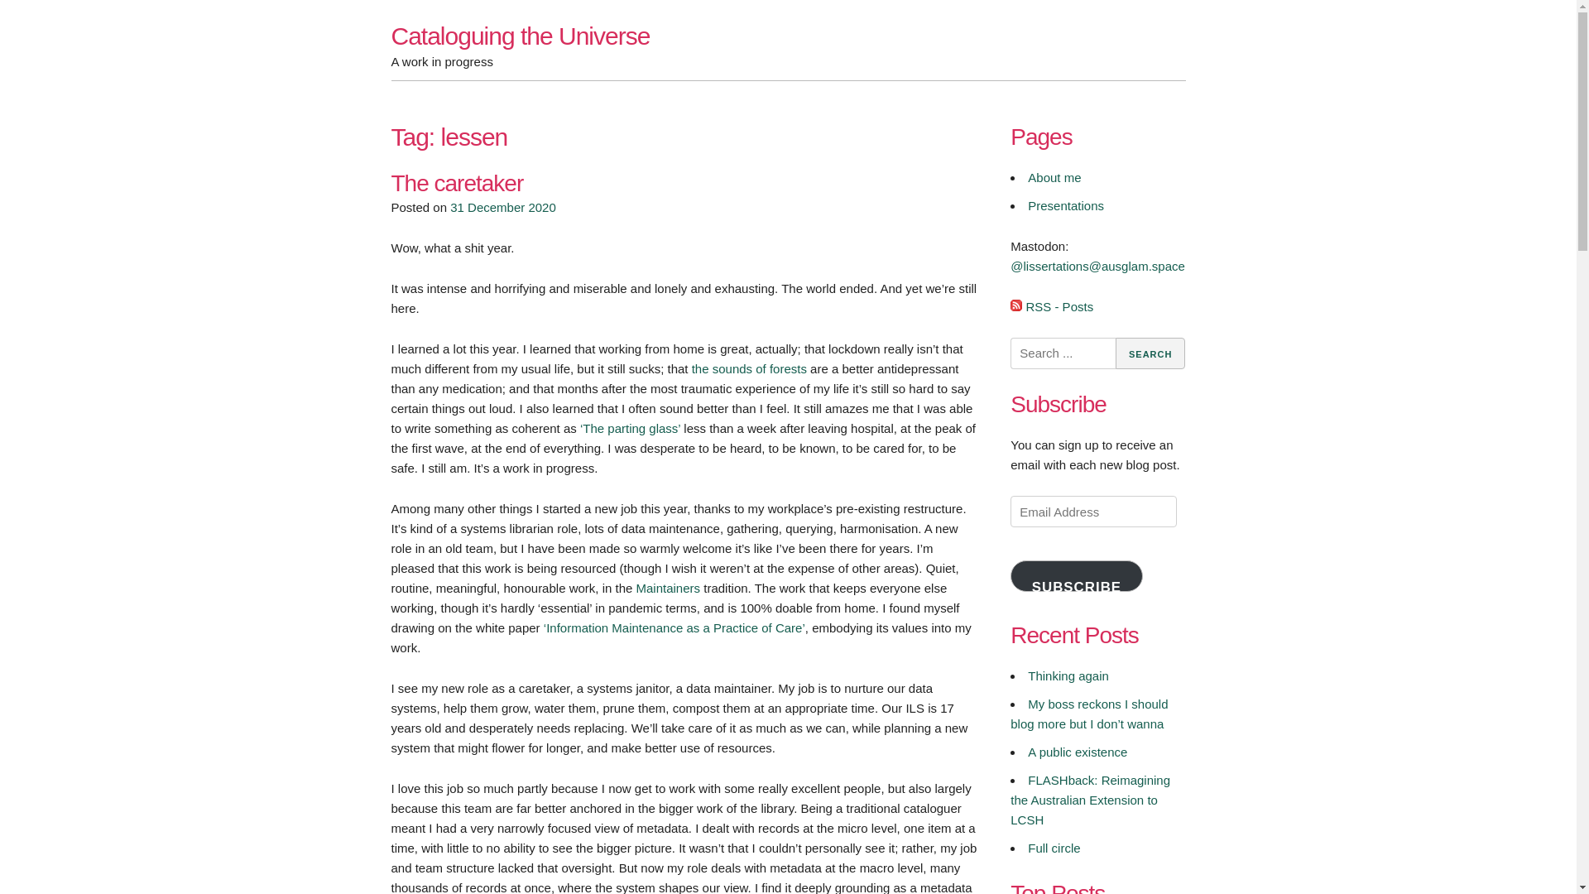 Image resolution: width=1589 pixels, height=894 pixels. I want to click on Cataloguing the Universe, so click(520, 36).